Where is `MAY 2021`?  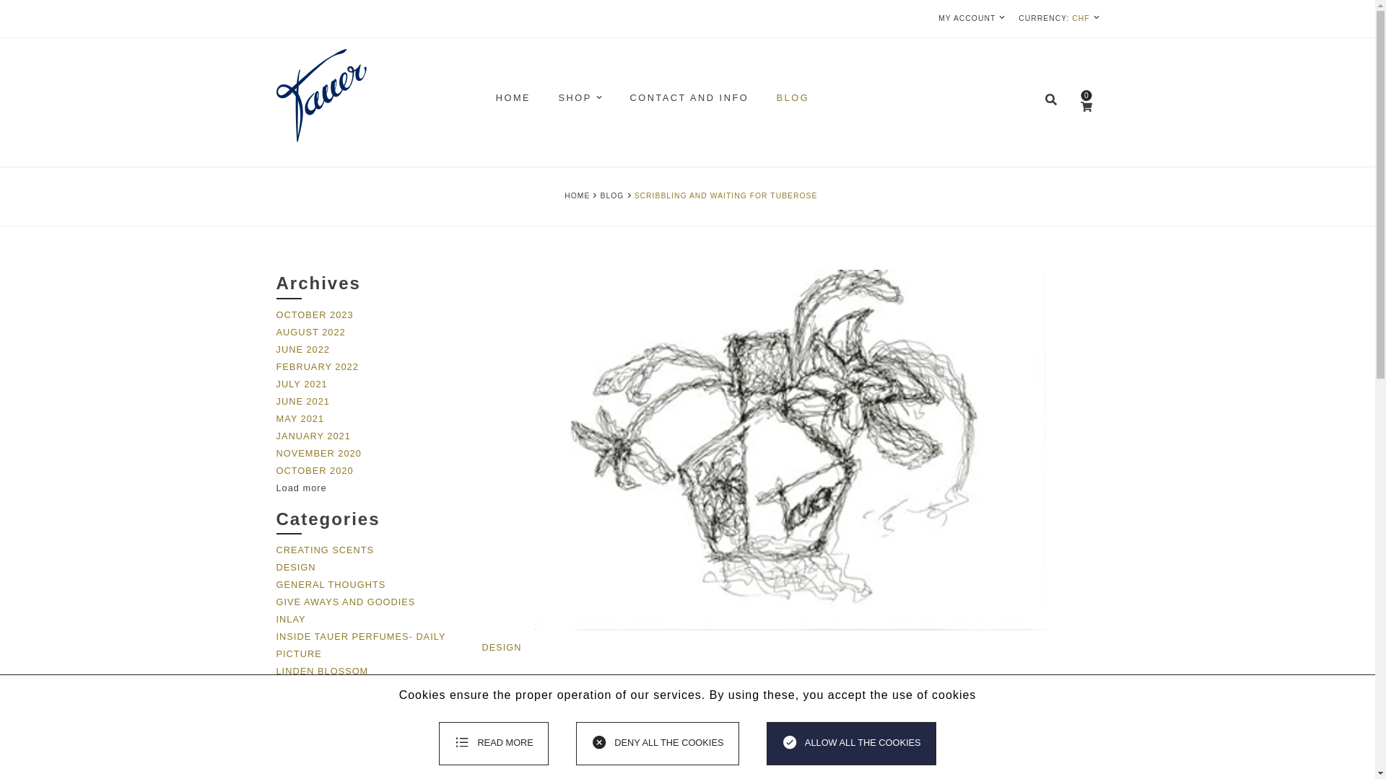
MAY 2021 is located at coordinates (300, 418).